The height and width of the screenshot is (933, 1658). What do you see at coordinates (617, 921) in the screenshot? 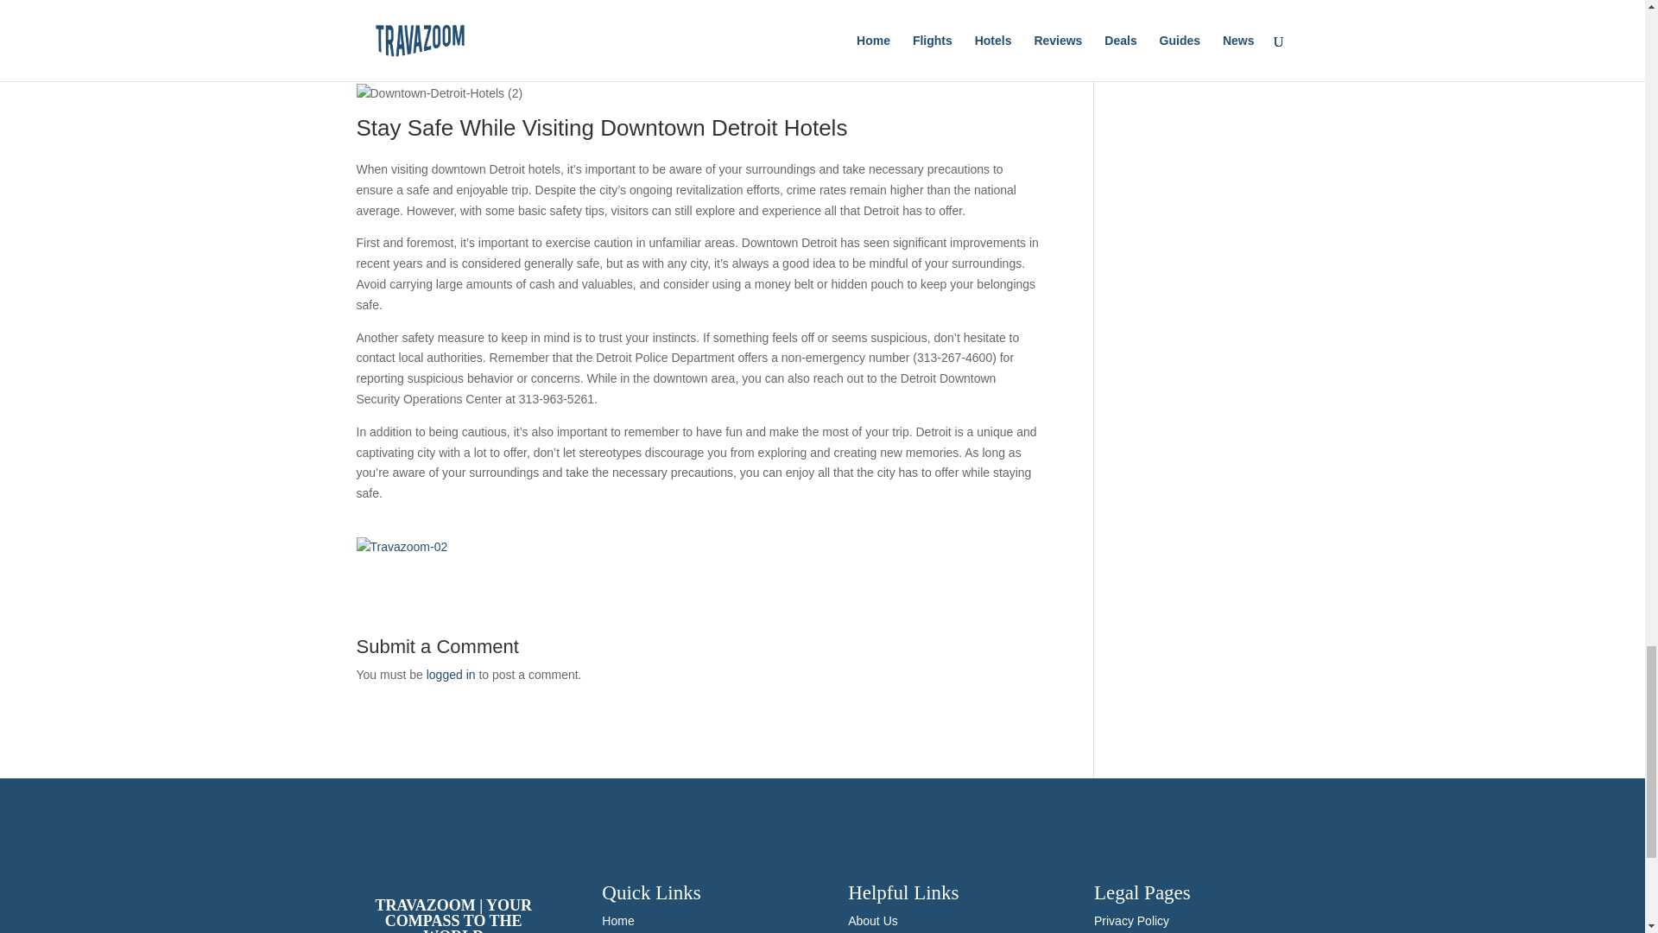
I see `Home` at bounding box center [617, 921].